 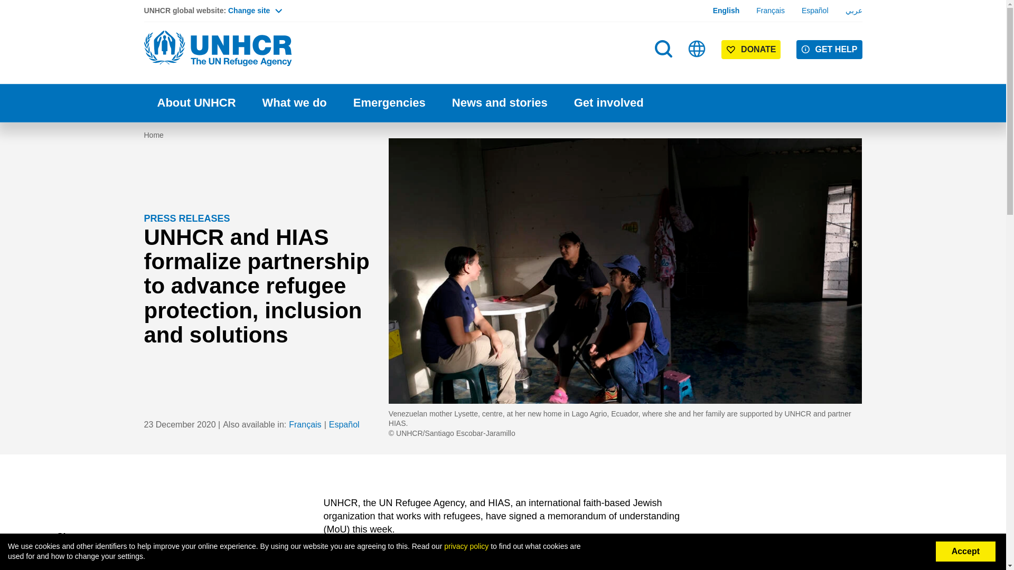 I want to click on GET HELP, so click(x=829, y=50).